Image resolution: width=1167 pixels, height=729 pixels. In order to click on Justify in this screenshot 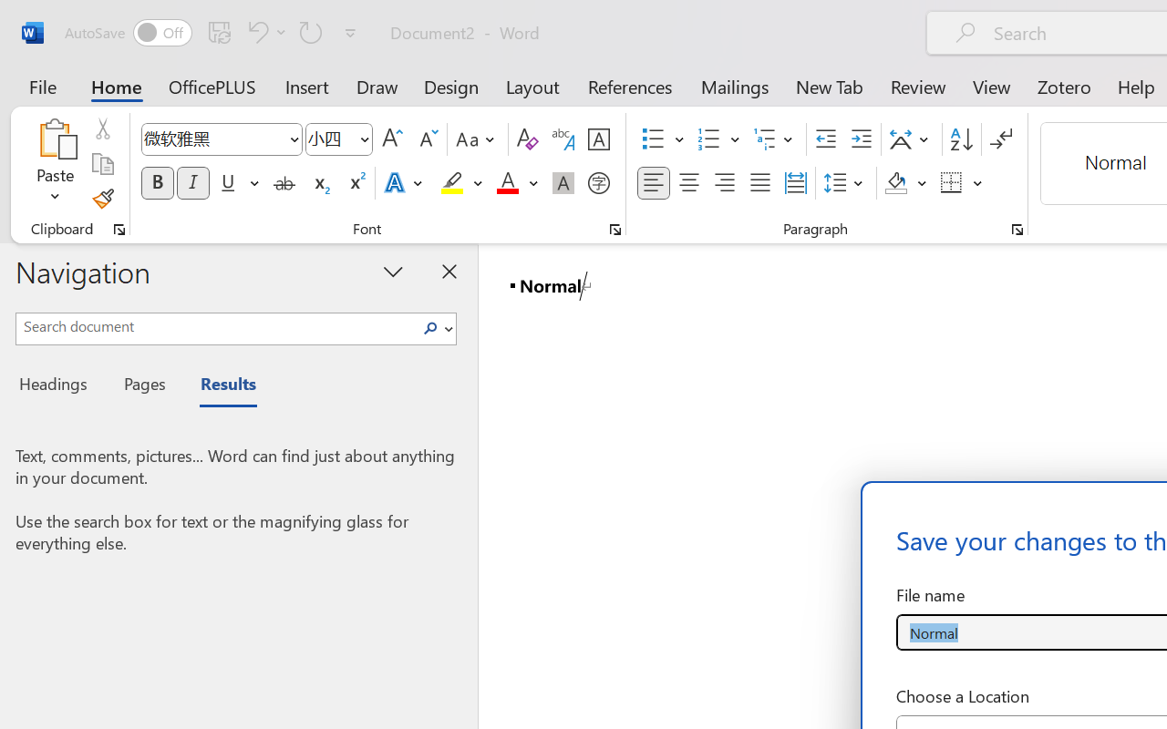, I will do `click(760, 183)`.